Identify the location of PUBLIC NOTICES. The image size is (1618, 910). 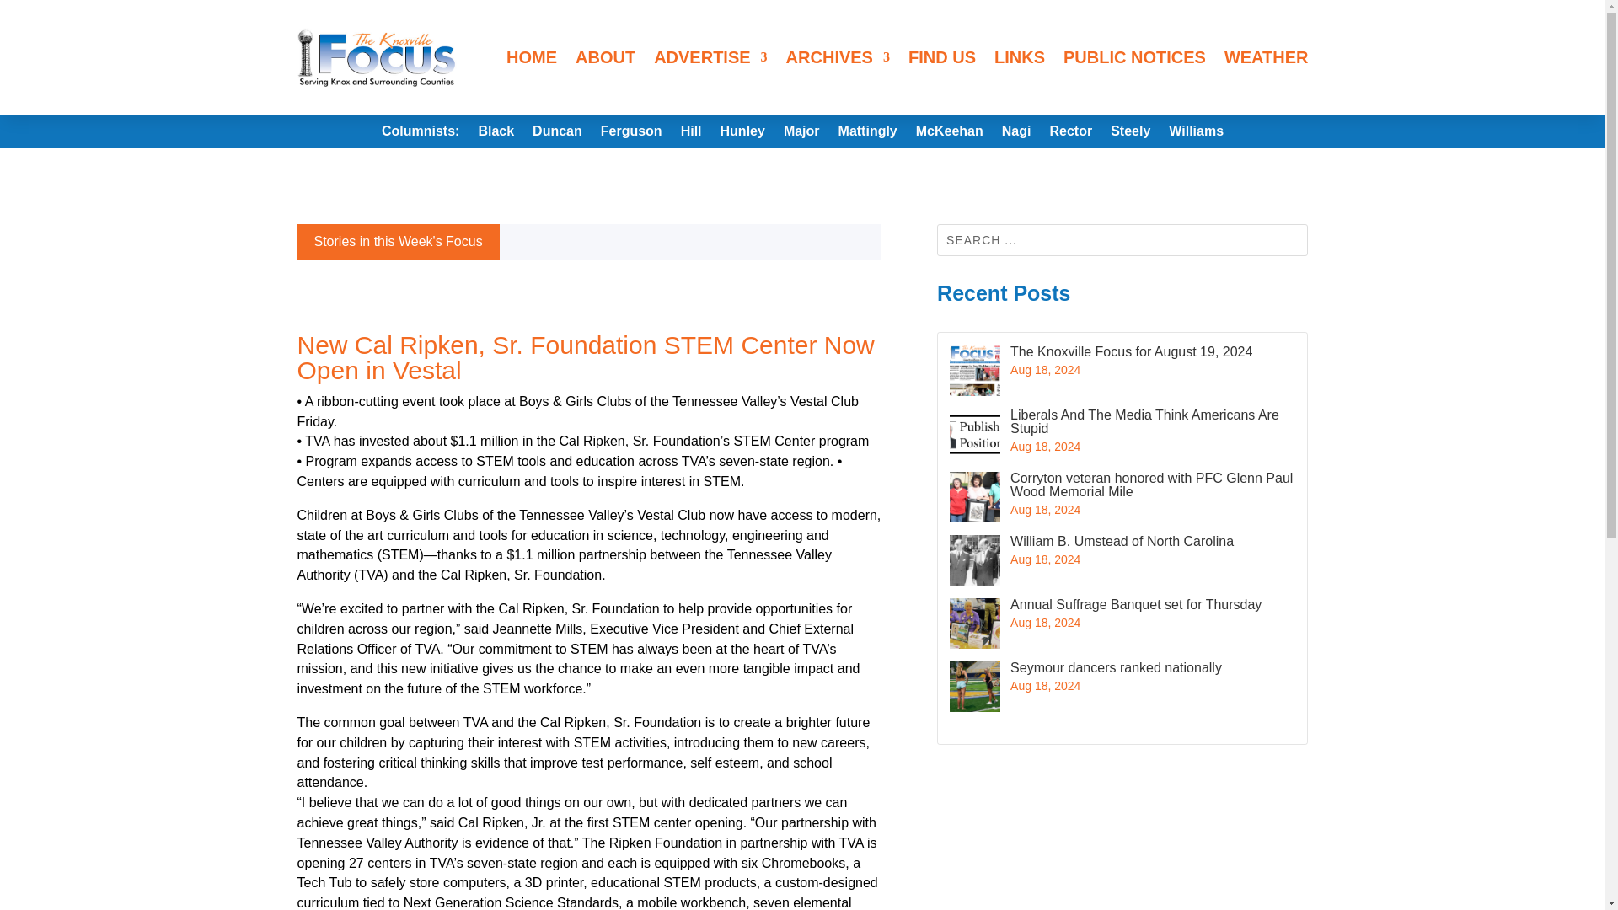
(1134, 57).